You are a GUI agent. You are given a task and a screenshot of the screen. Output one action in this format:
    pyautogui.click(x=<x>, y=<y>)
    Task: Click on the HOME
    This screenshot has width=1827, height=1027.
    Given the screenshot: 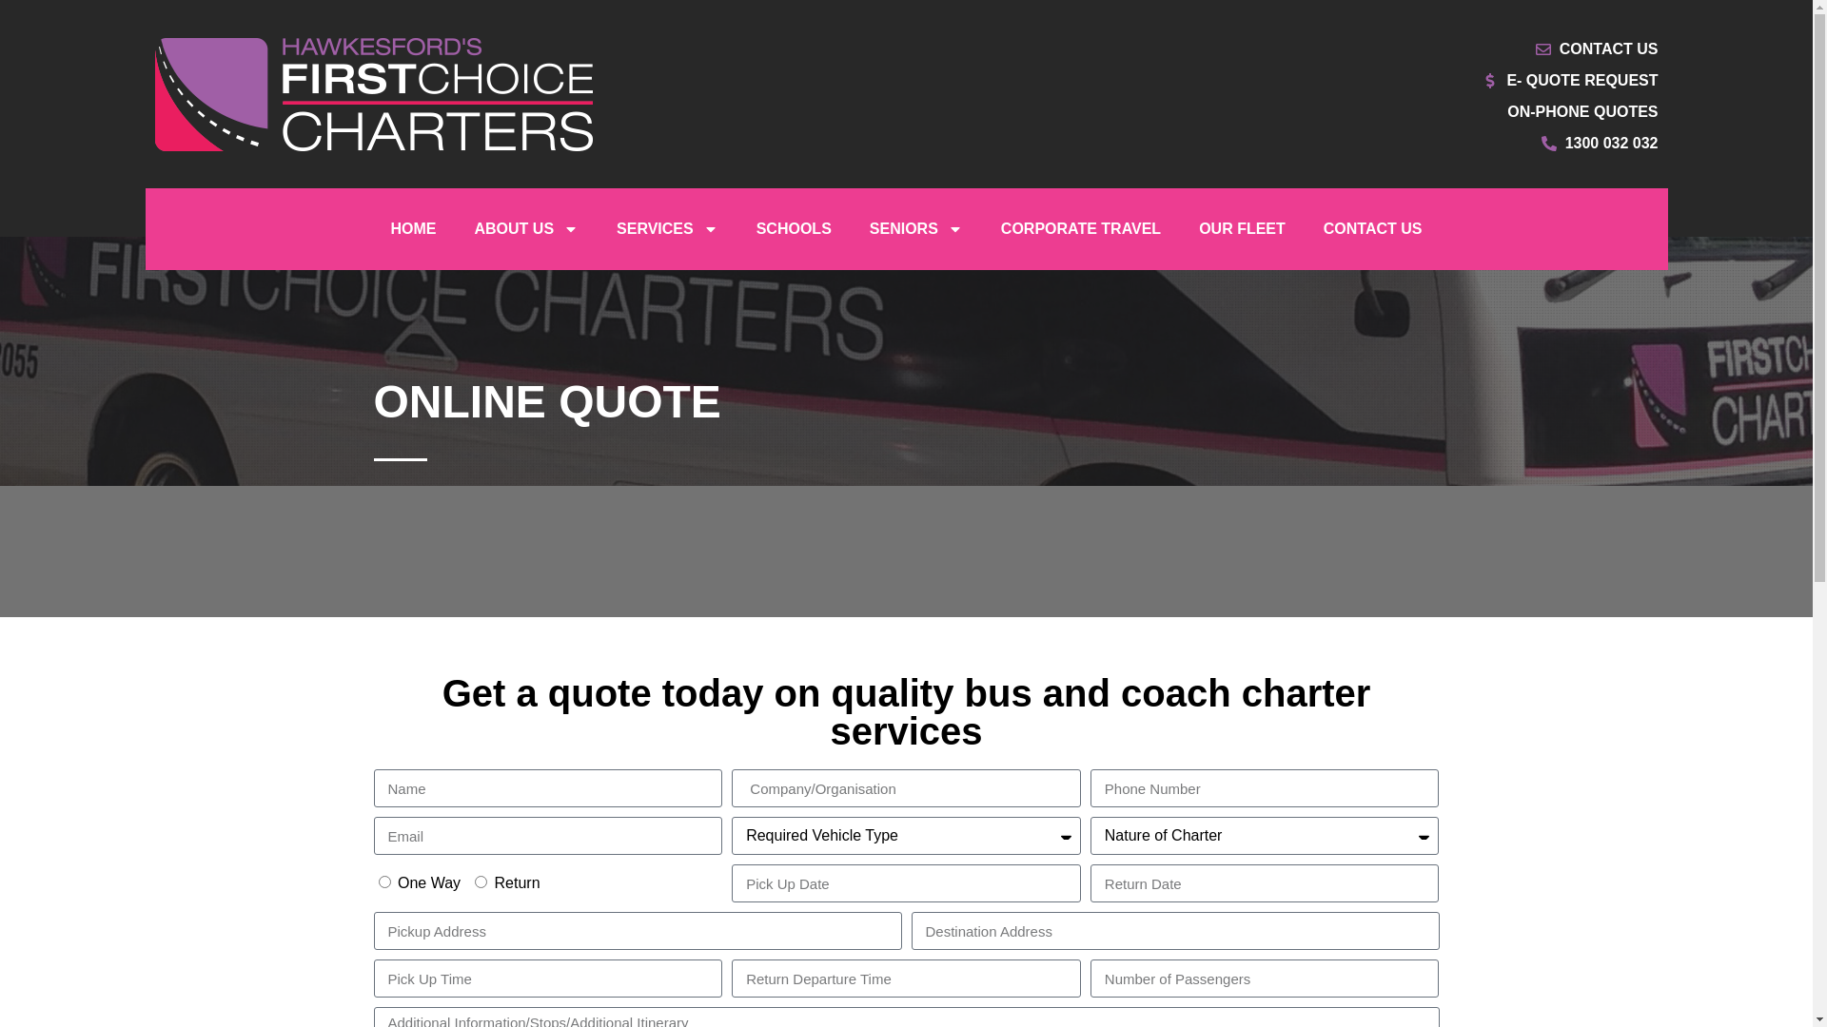 What is the action you would take?
    pyautogui.click(x=413, y=229)
    